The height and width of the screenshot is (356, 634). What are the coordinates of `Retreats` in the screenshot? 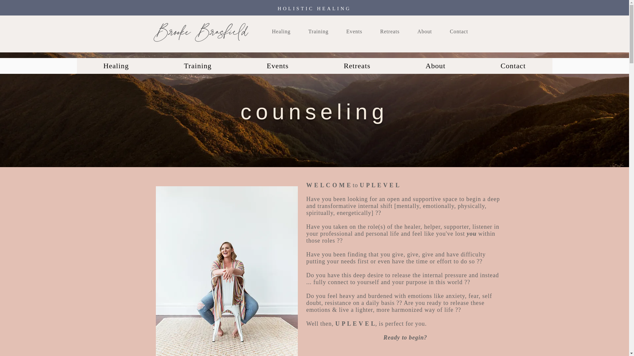 It's located at (357, 66).